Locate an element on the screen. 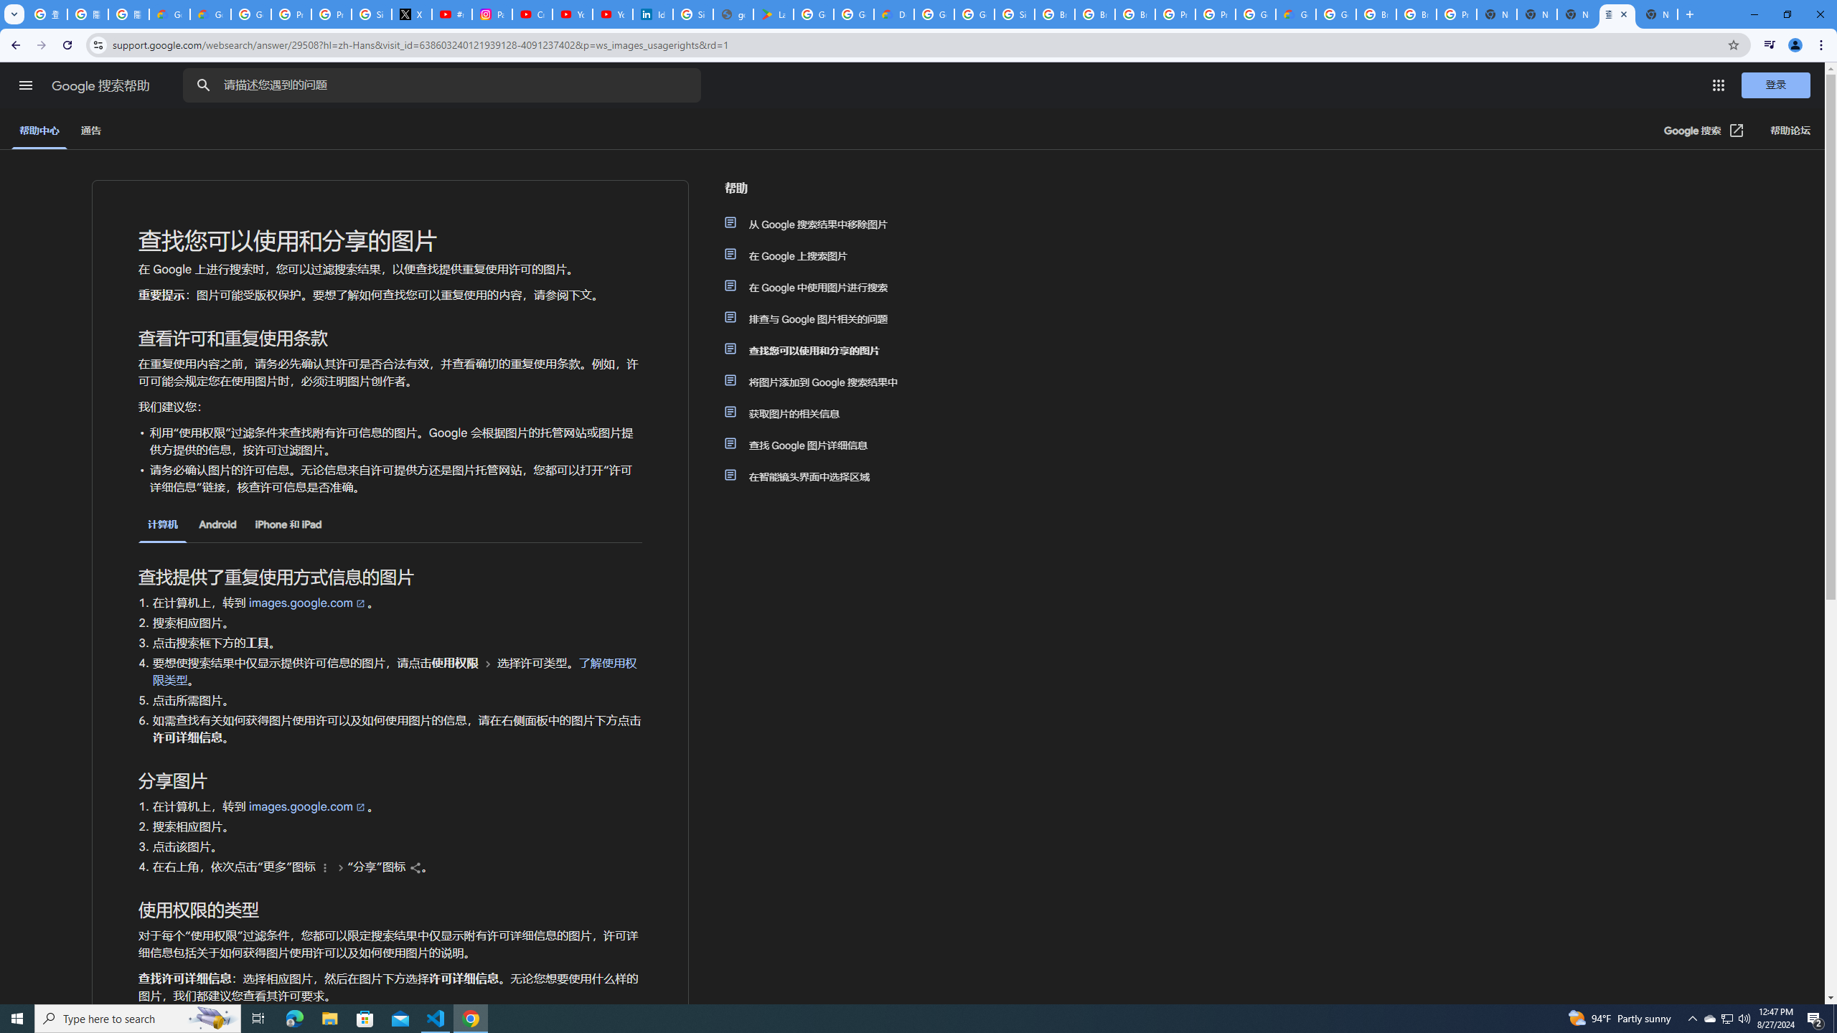 The image size is (1837, 1033). Browse Chrome as a guest - Computer - Google Chrome Help is located at coordinates (1135, 14).